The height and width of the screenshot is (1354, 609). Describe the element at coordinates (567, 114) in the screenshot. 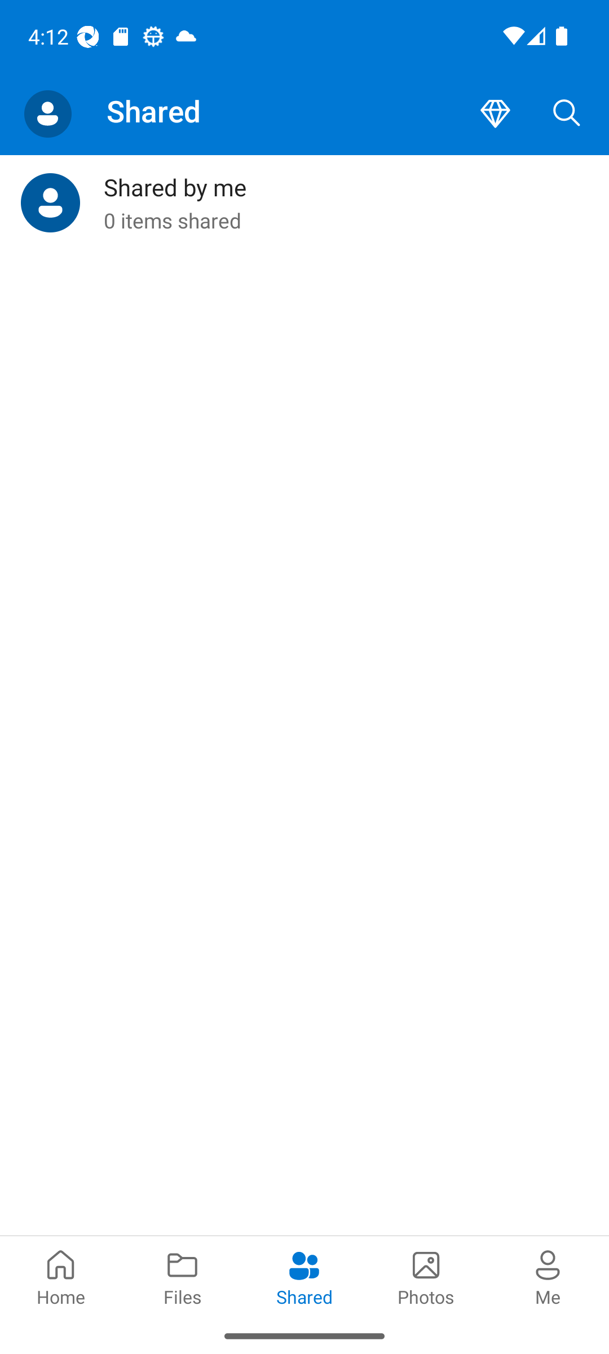

I see `Search button` at that location.